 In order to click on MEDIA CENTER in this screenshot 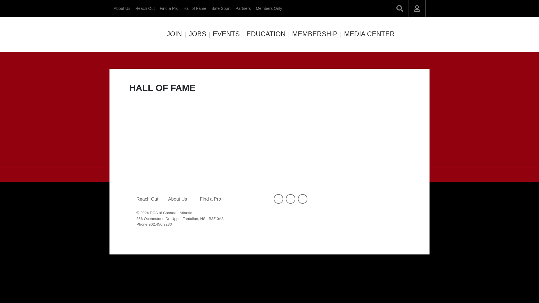, I will do `click(367, 34)`.